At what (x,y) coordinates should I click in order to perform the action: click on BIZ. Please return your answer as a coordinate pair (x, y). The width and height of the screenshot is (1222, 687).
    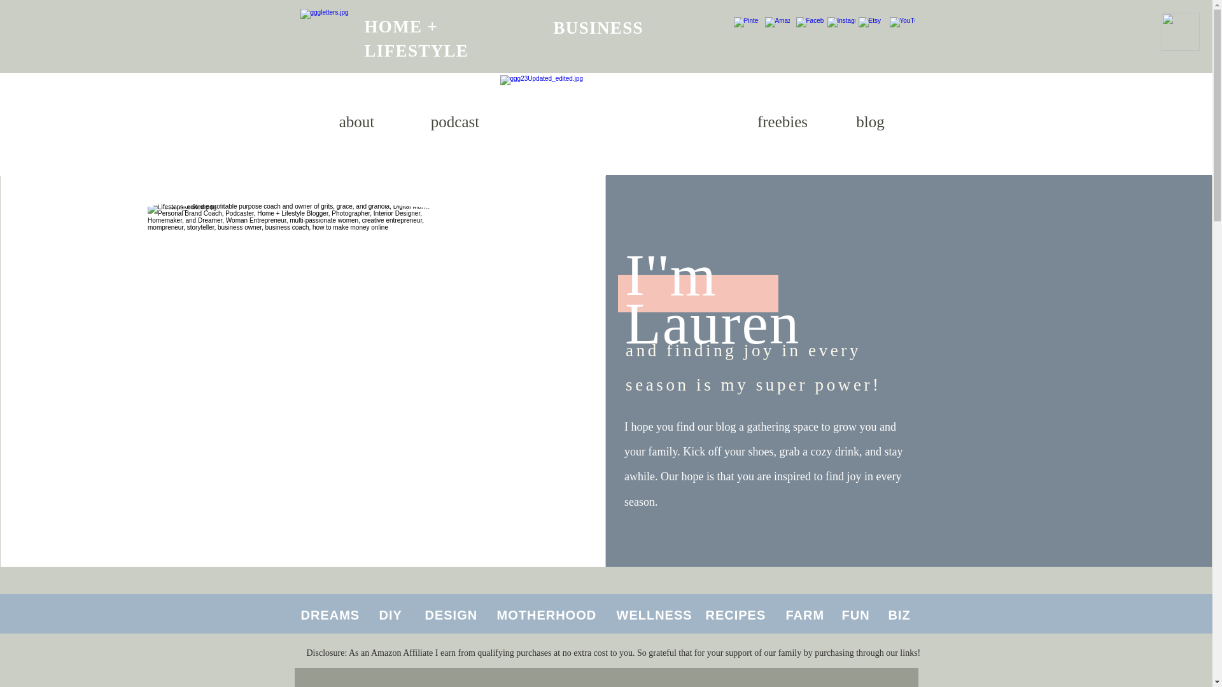
    Looking at the image, I should click on (899, 614).